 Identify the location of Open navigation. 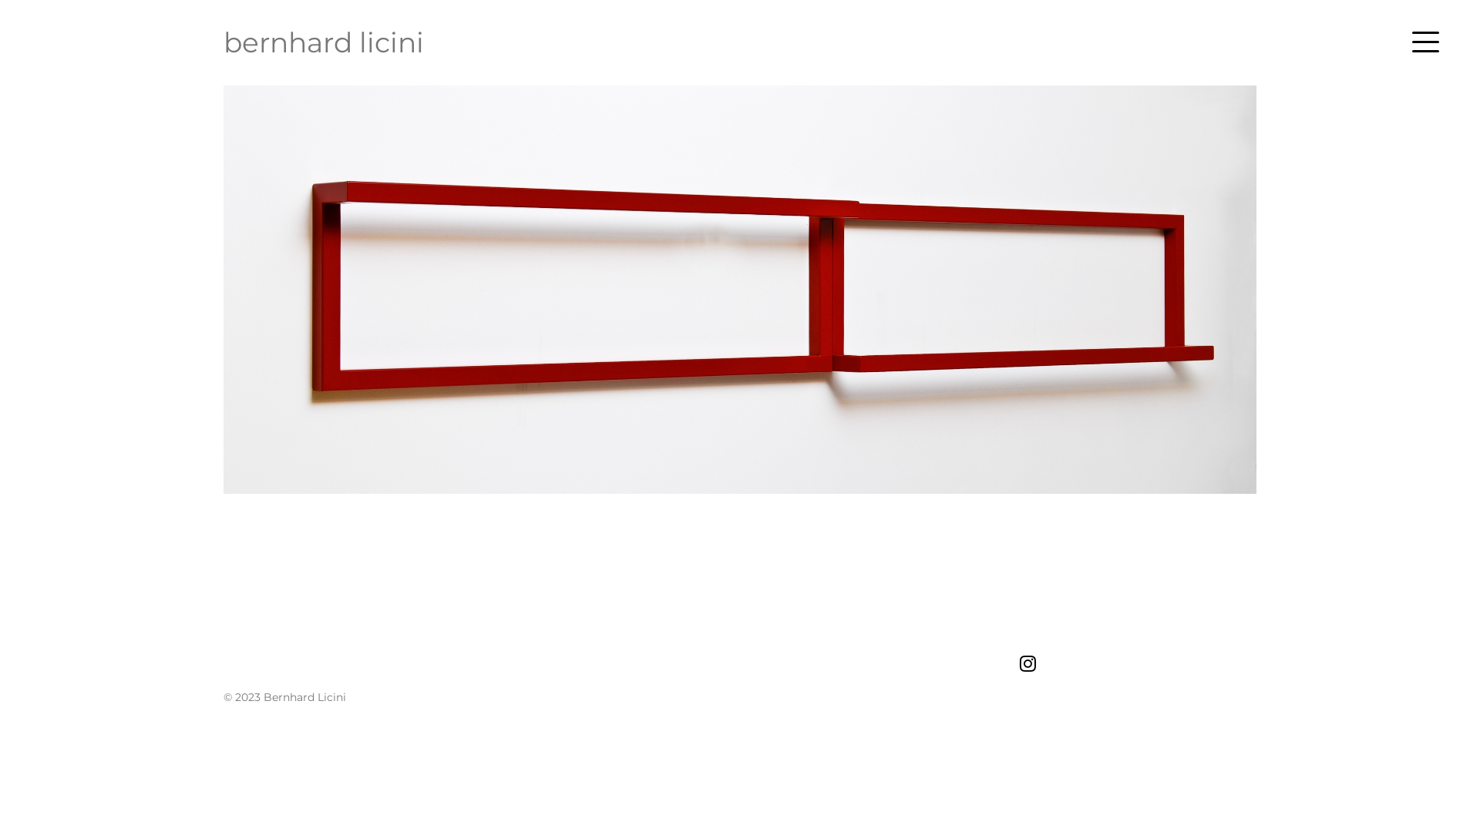
(1426, 42).